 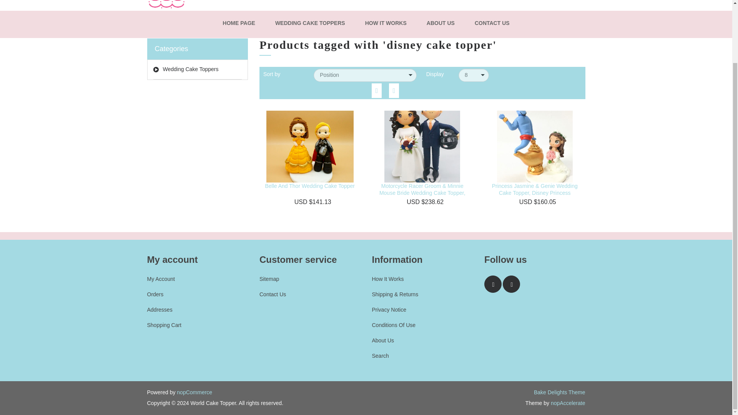 What do you see at coordinates (440, 23) in the screenshot?
I see `ABOUT US` at bounding box center [440, 23].